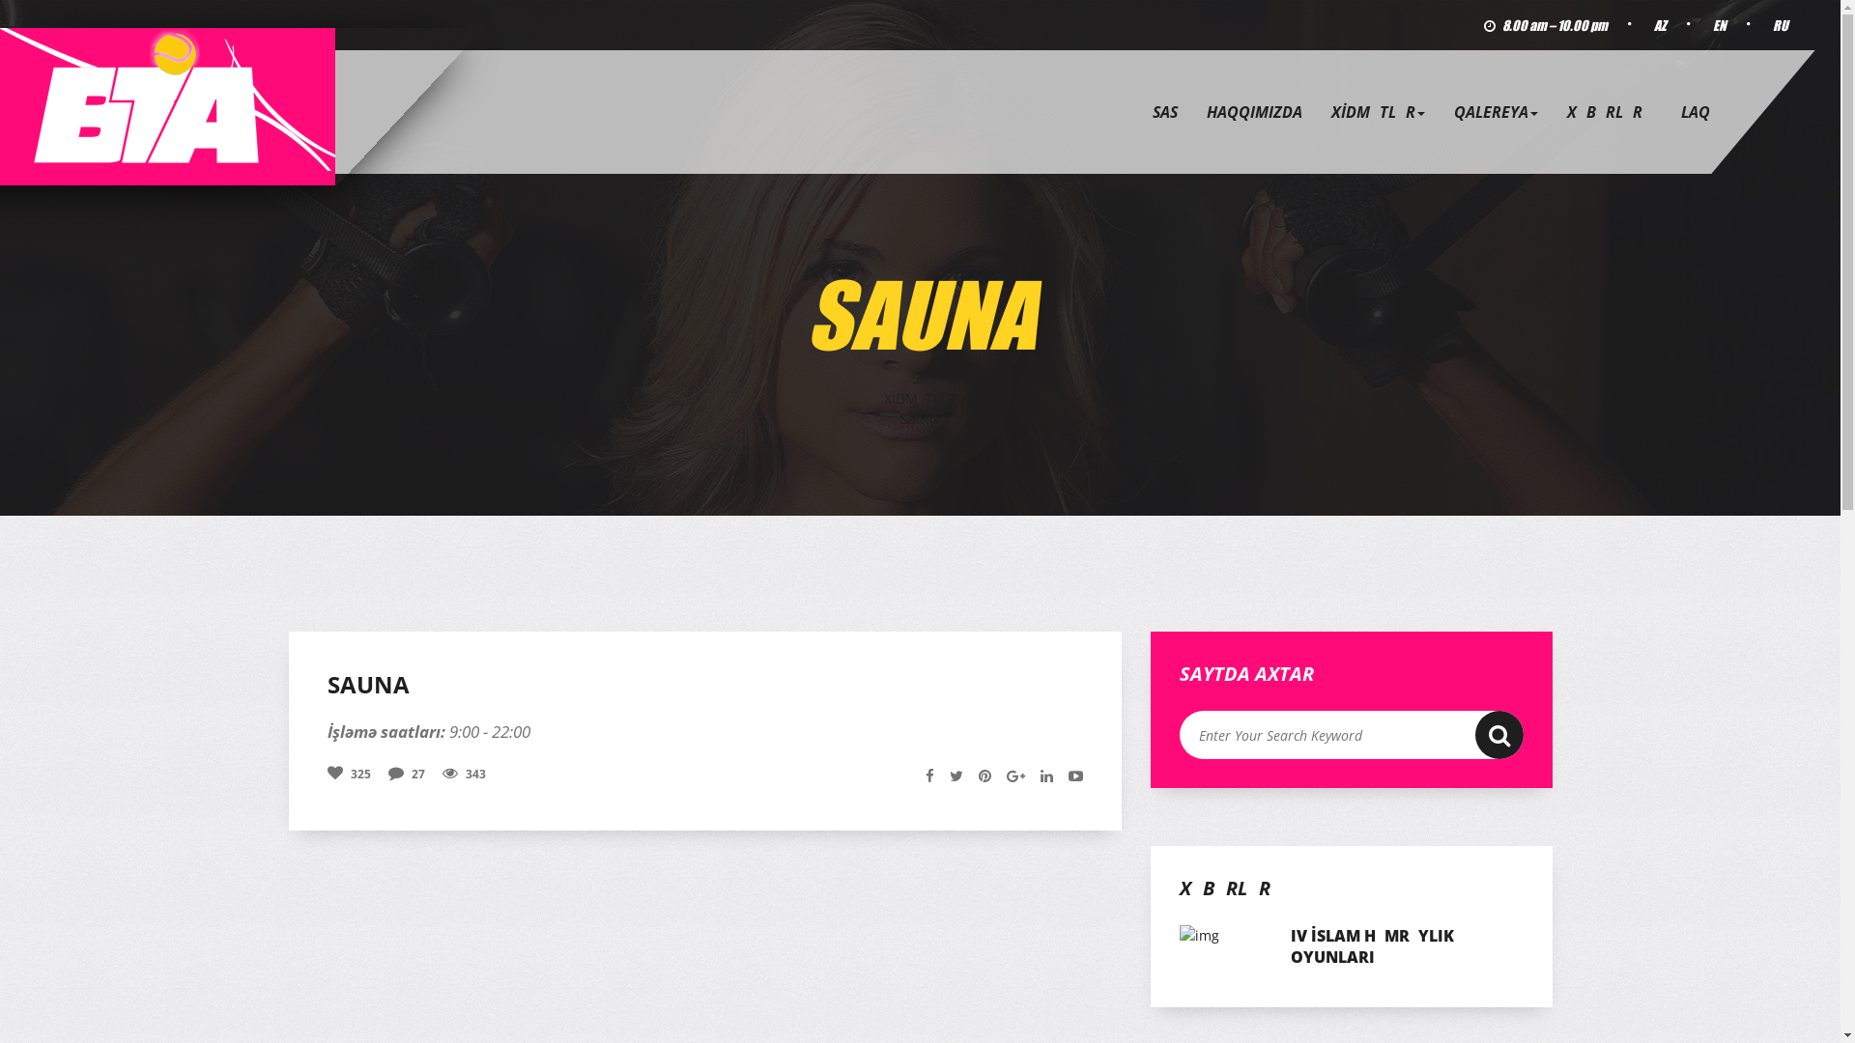  I want to click on EN, so click(1720, 25).